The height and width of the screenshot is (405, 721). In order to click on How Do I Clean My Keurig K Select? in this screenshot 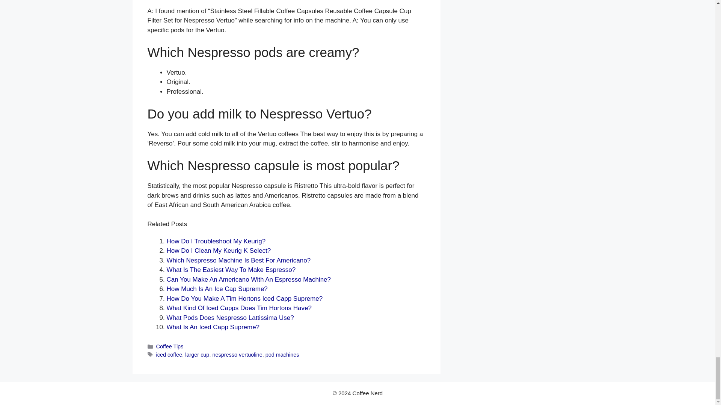, I will do `click(219, 250)`.